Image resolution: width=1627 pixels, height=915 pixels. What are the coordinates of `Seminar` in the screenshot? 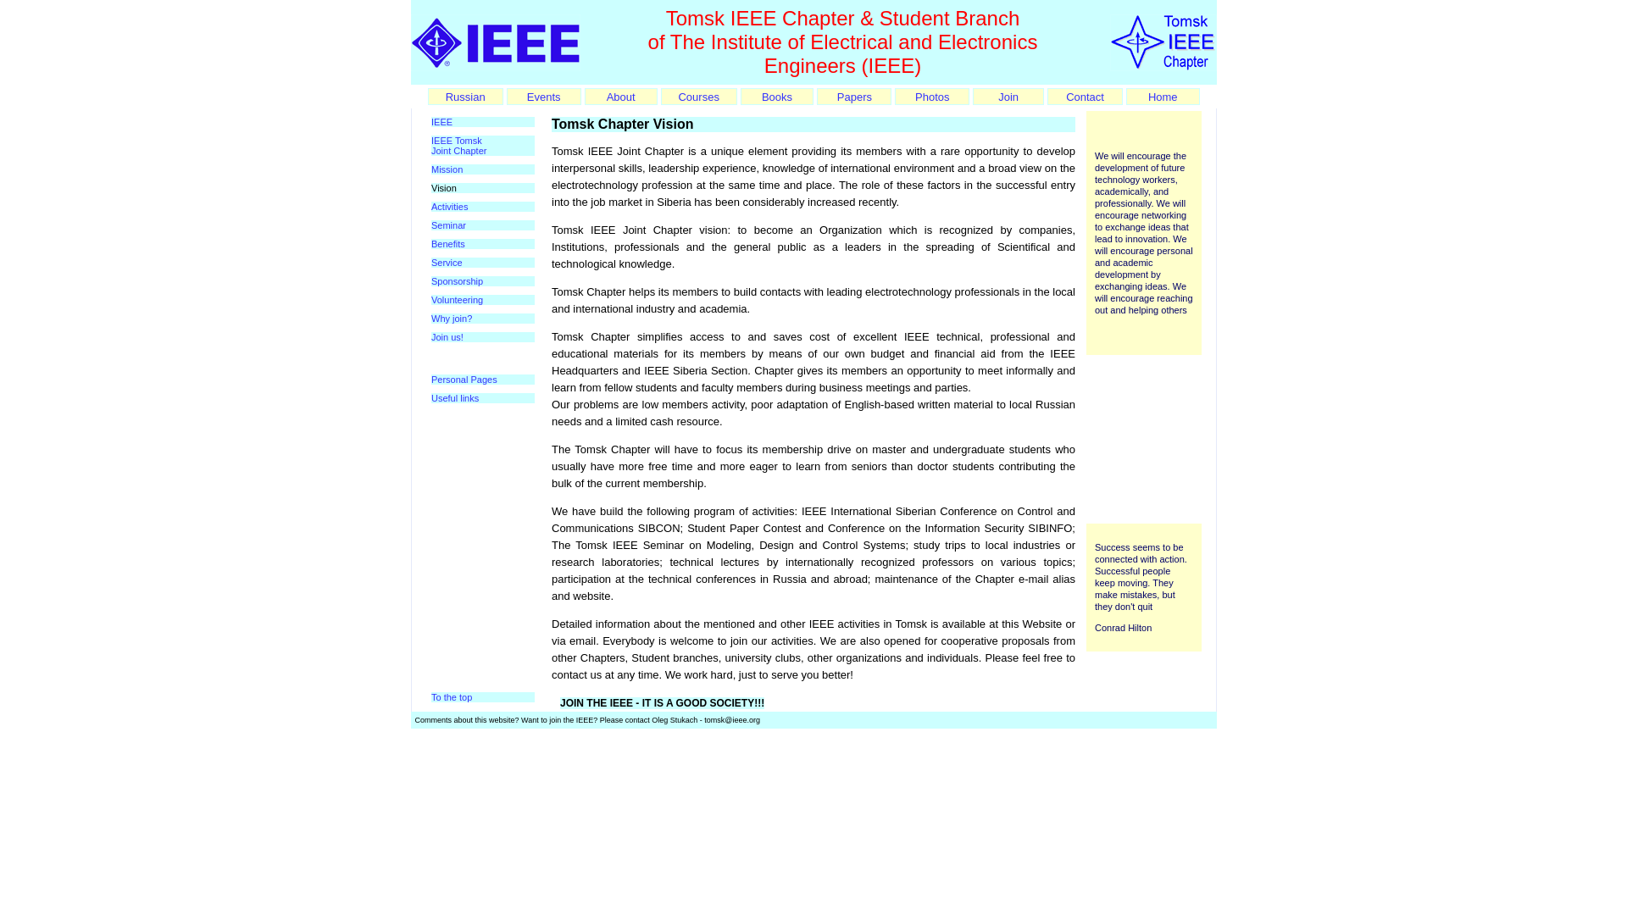 It's located at (447, 225).